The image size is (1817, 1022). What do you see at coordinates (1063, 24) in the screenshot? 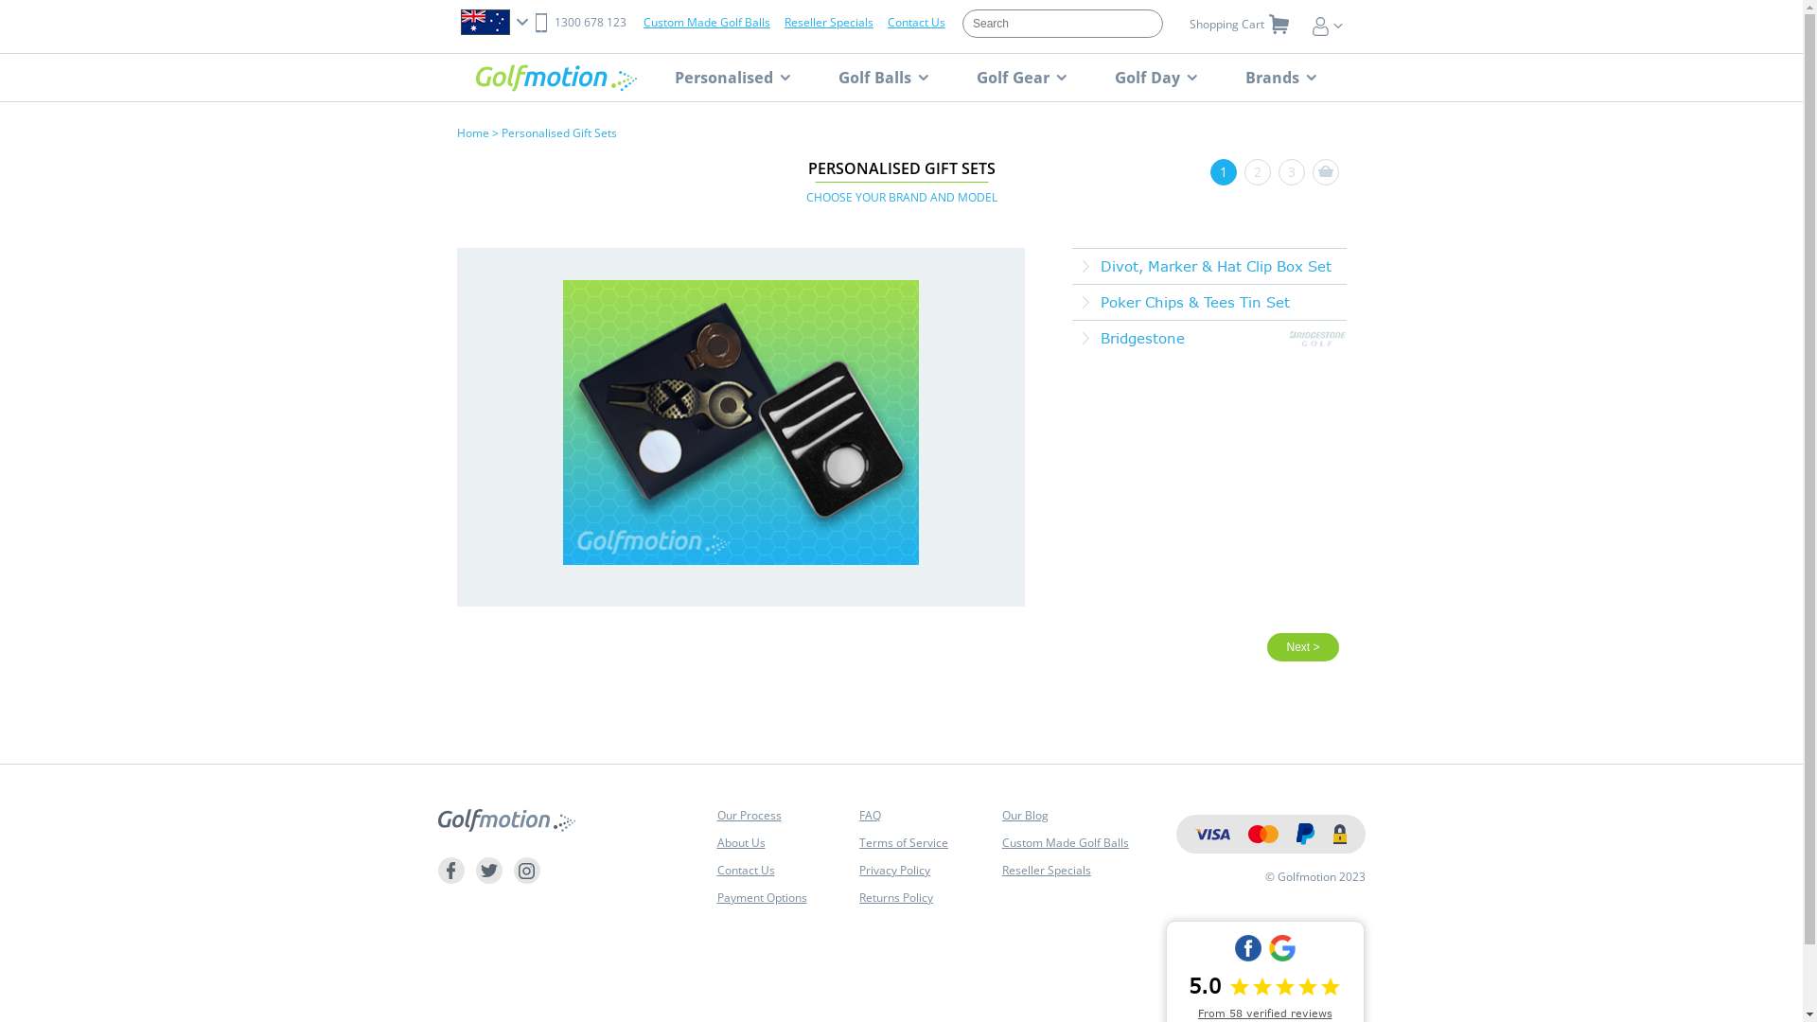
I see `Enter the terms you wish to search for.` at bounding box center [1063, 24].